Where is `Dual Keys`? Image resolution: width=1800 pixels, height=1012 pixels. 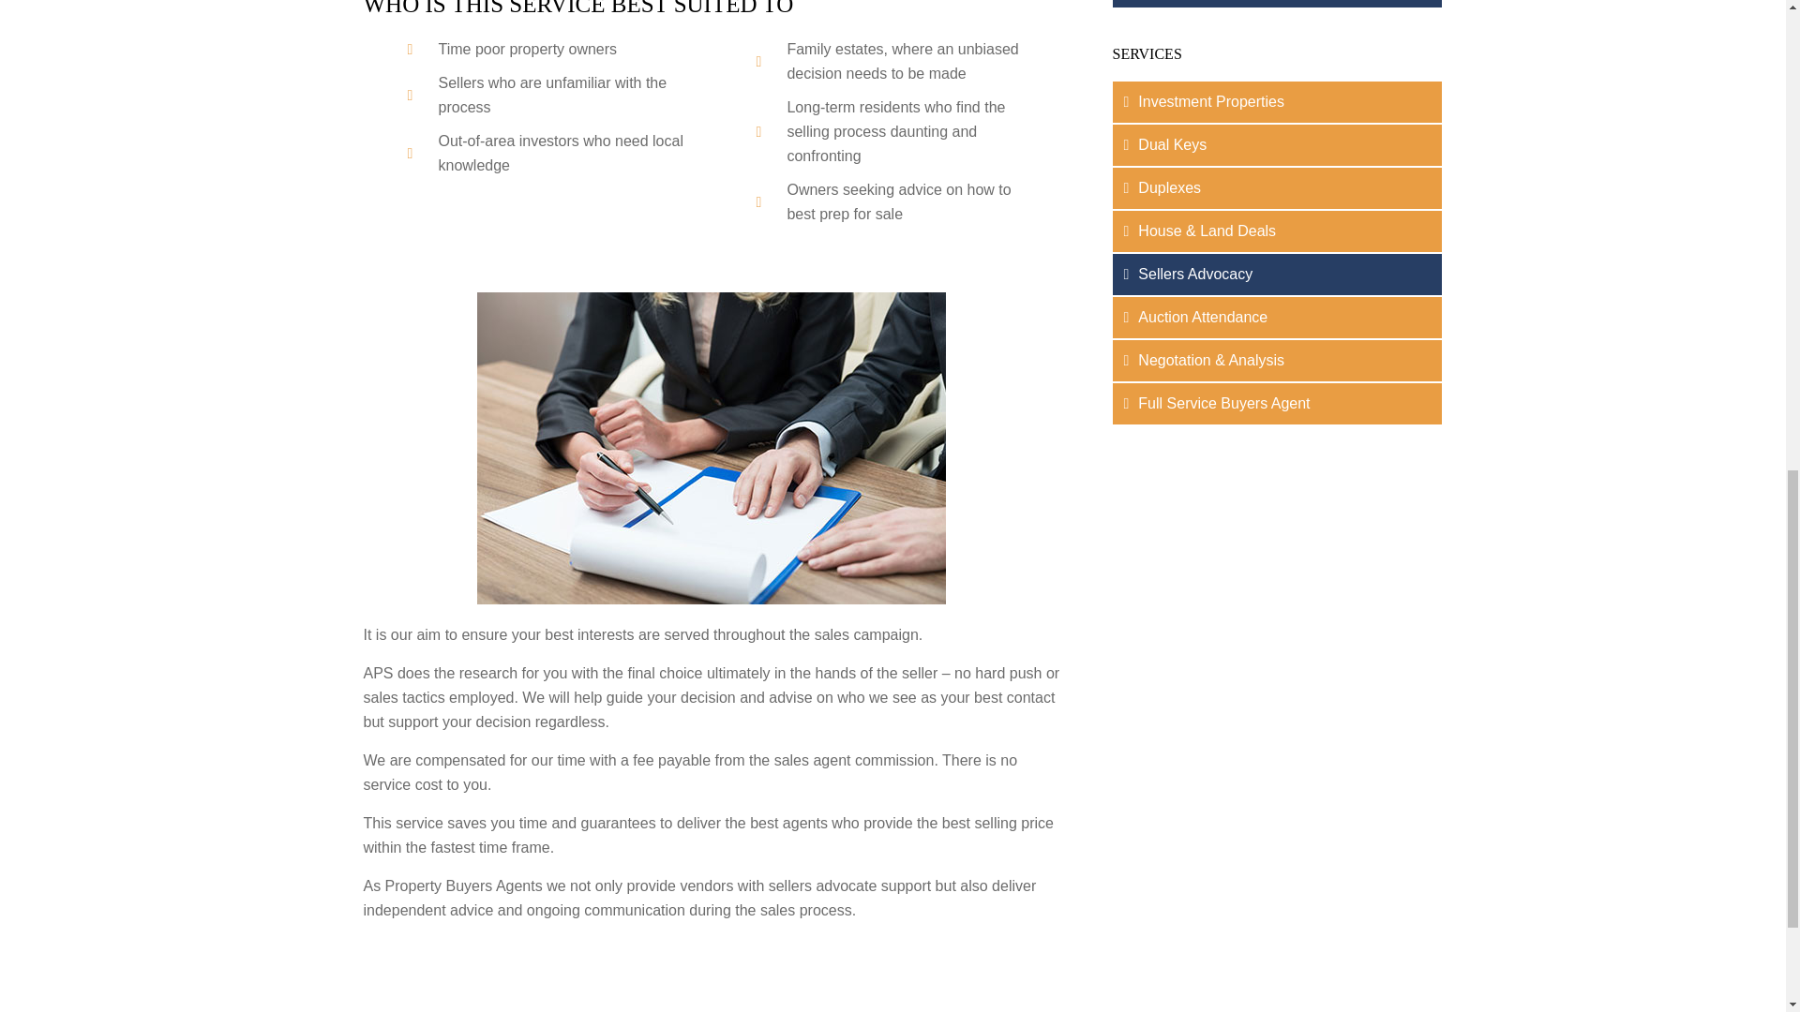
Dual Keys is located at coordinates (1277, 144).